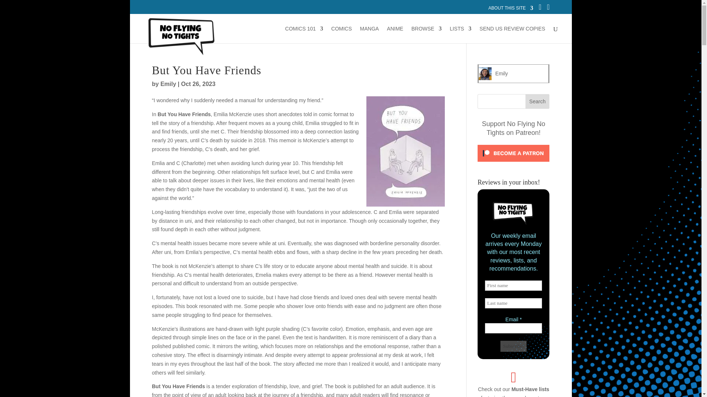 Image resolution: width=707 pixels, height=397 pixels. I want to click on LISTS, so click(460, 35).